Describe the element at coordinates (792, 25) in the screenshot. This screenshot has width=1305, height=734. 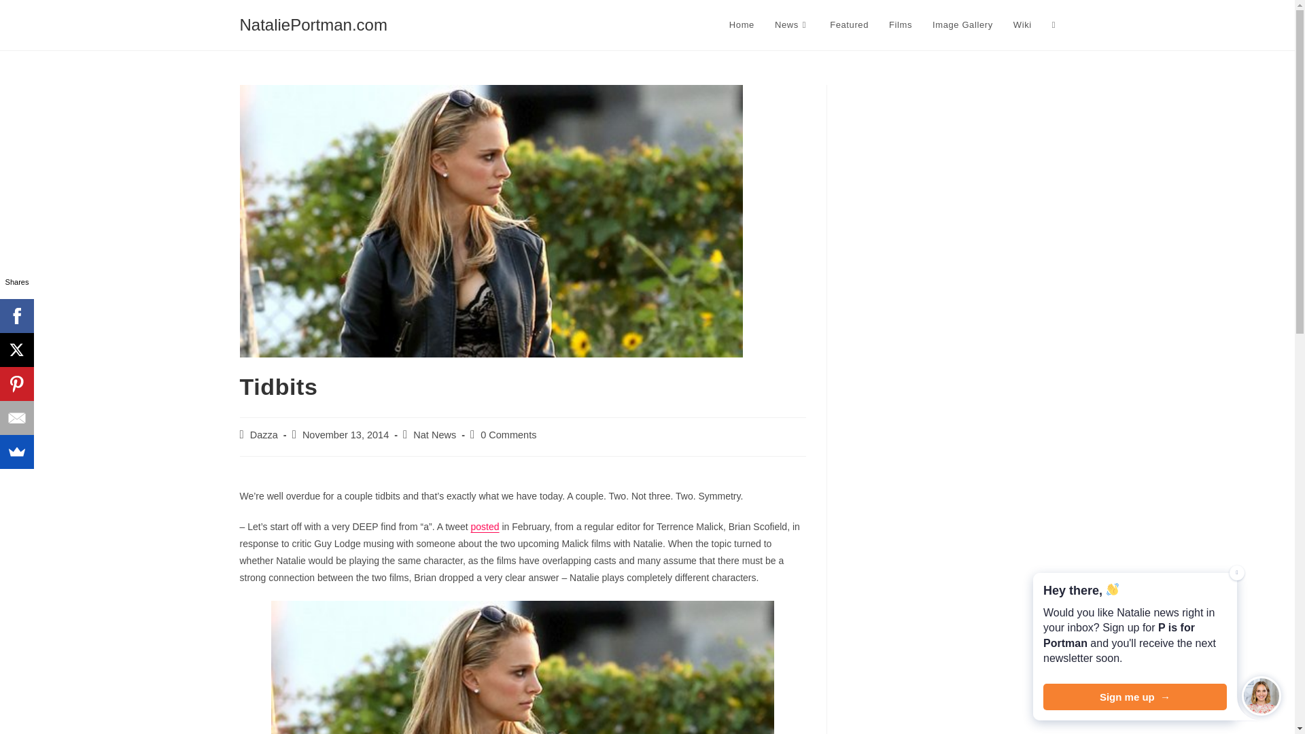
I see `News` at that location.